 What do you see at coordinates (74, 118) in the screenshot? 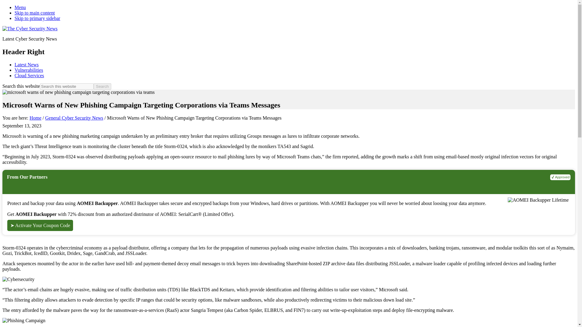
I see `General Cyber Security News` at bounding box center [74, 118].